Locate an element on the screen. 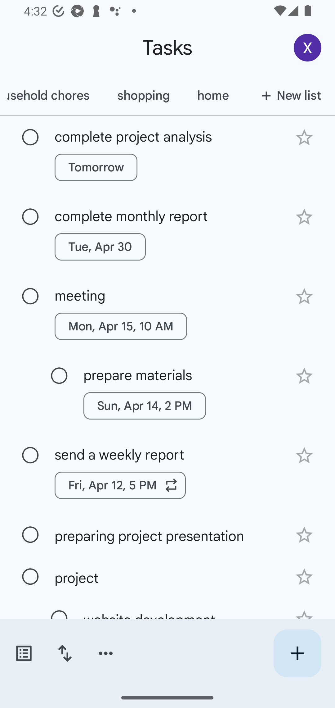  Change sort order is located at coordinates (65, 653).